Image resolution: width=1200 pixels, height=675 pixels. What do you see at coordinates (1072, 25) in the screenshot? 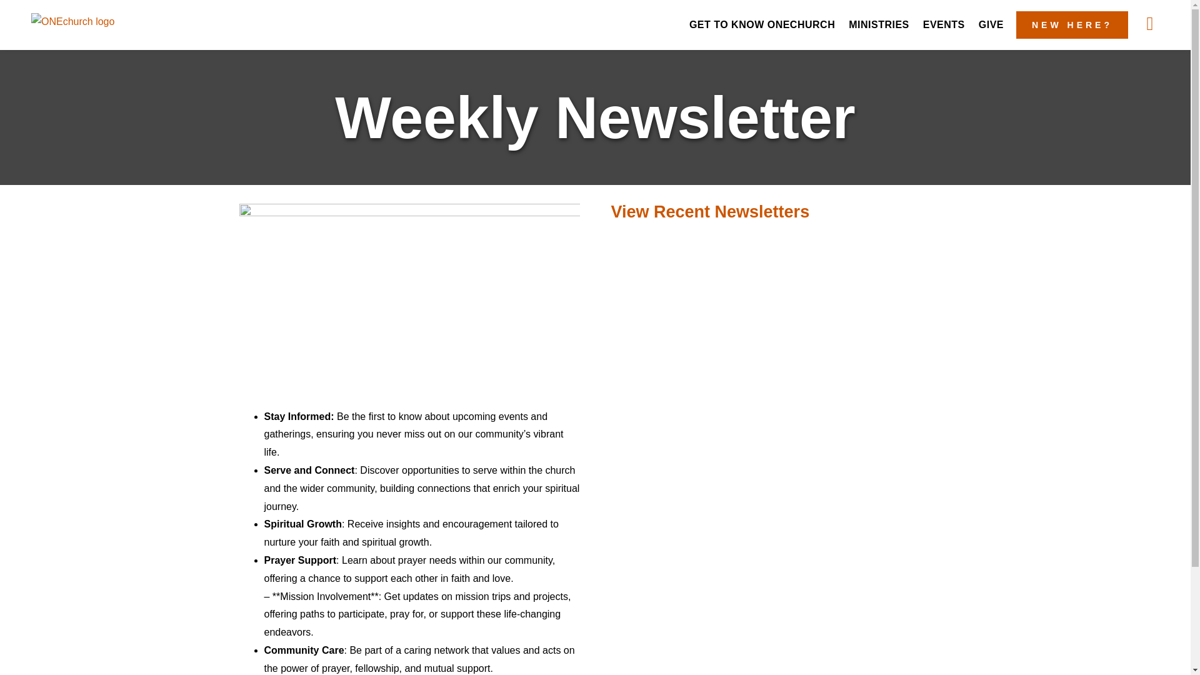
I see `NEW HERE?` at bounding box center [1072, 25].